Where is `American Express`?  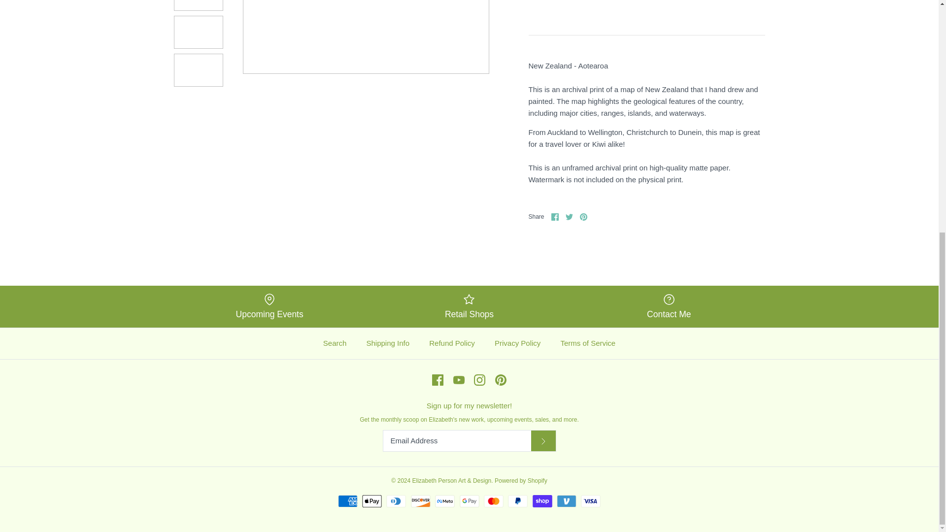 American Express is located at coordinates (347, 501).